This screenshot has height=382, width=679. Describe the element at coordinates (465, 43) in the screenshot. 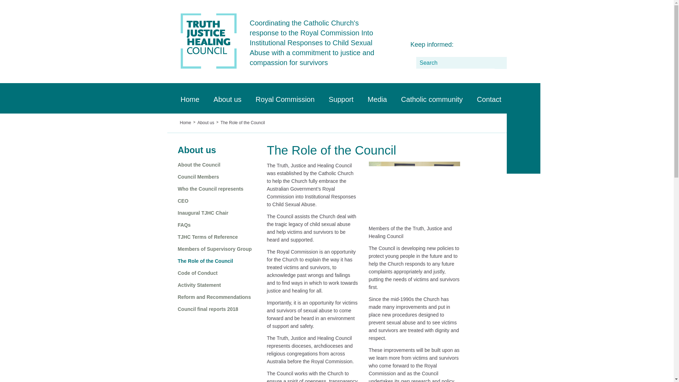

I see `Subscribe for Updates` at that location.